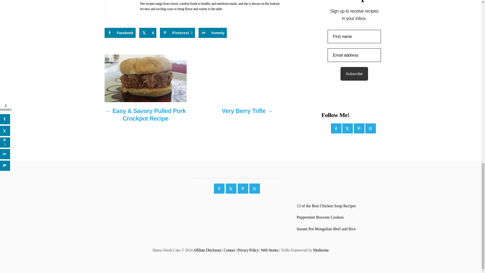  Describe the element at coordinates (148, 33) in the screenshot. I see `Share on X` at that location.